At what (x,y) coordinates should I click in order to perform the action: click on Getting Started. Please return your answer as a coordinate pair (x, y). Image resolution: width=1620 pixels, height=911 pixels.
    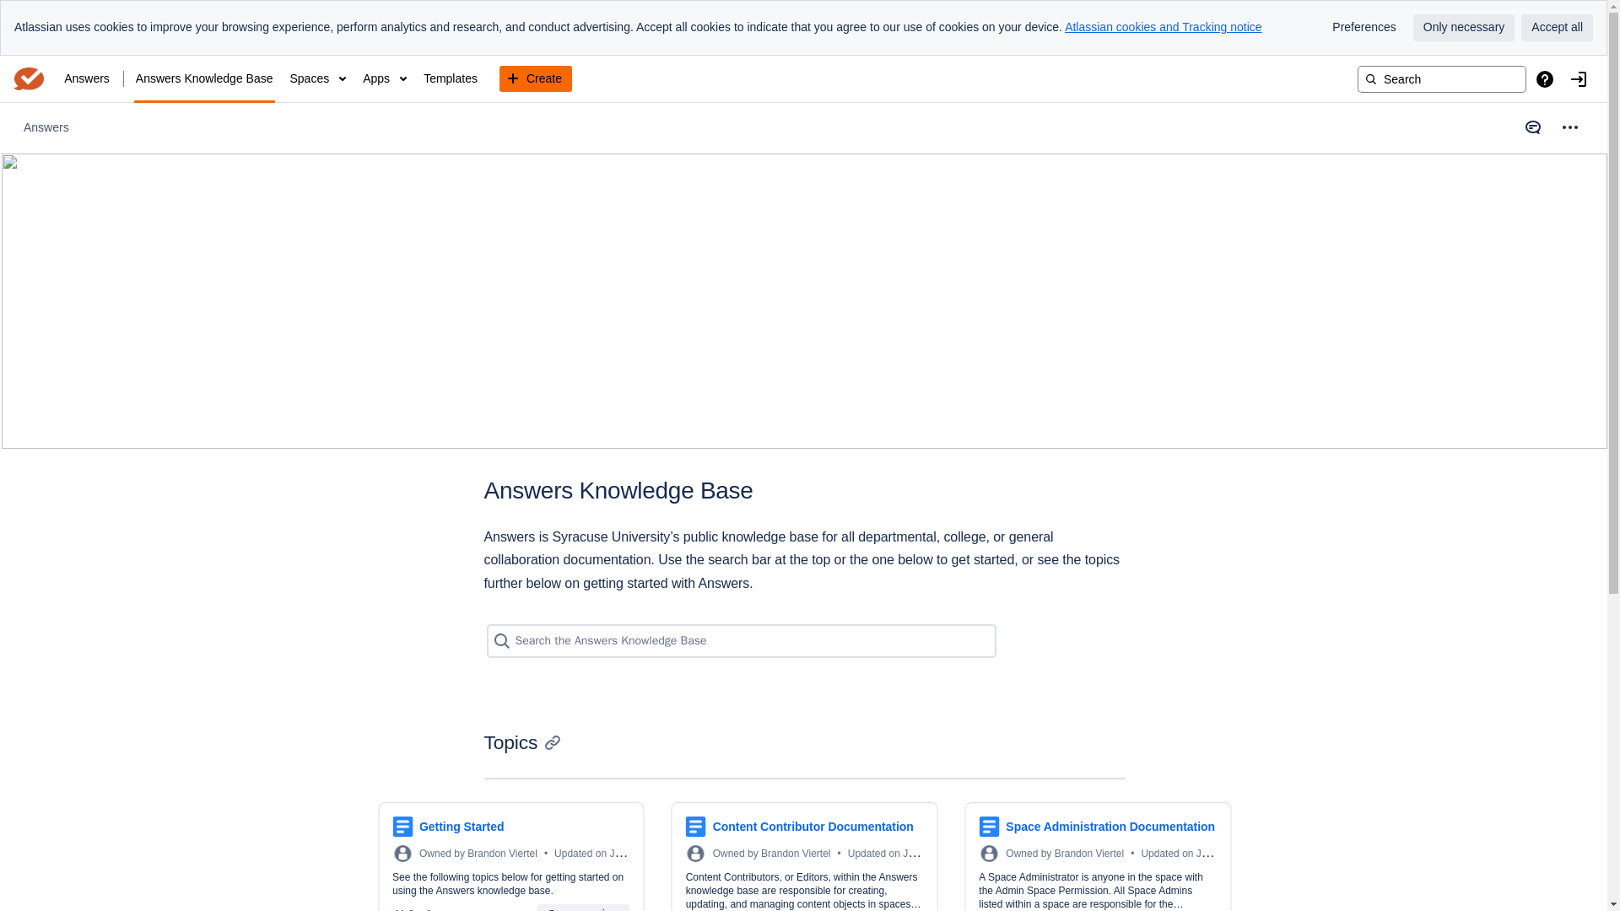
    Looking at the image, I should click on (462, 827).